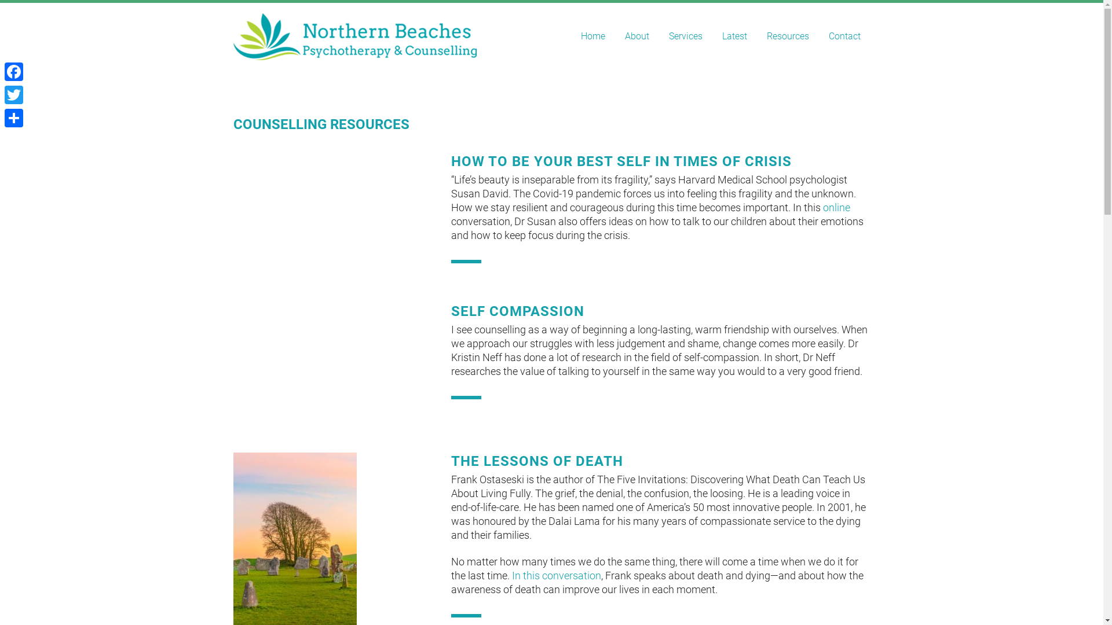 The height and width of the screenshot is (625, 1112). Describe the element at coordinates (734, 36) in the screenshot. I see `Latest` at that location.